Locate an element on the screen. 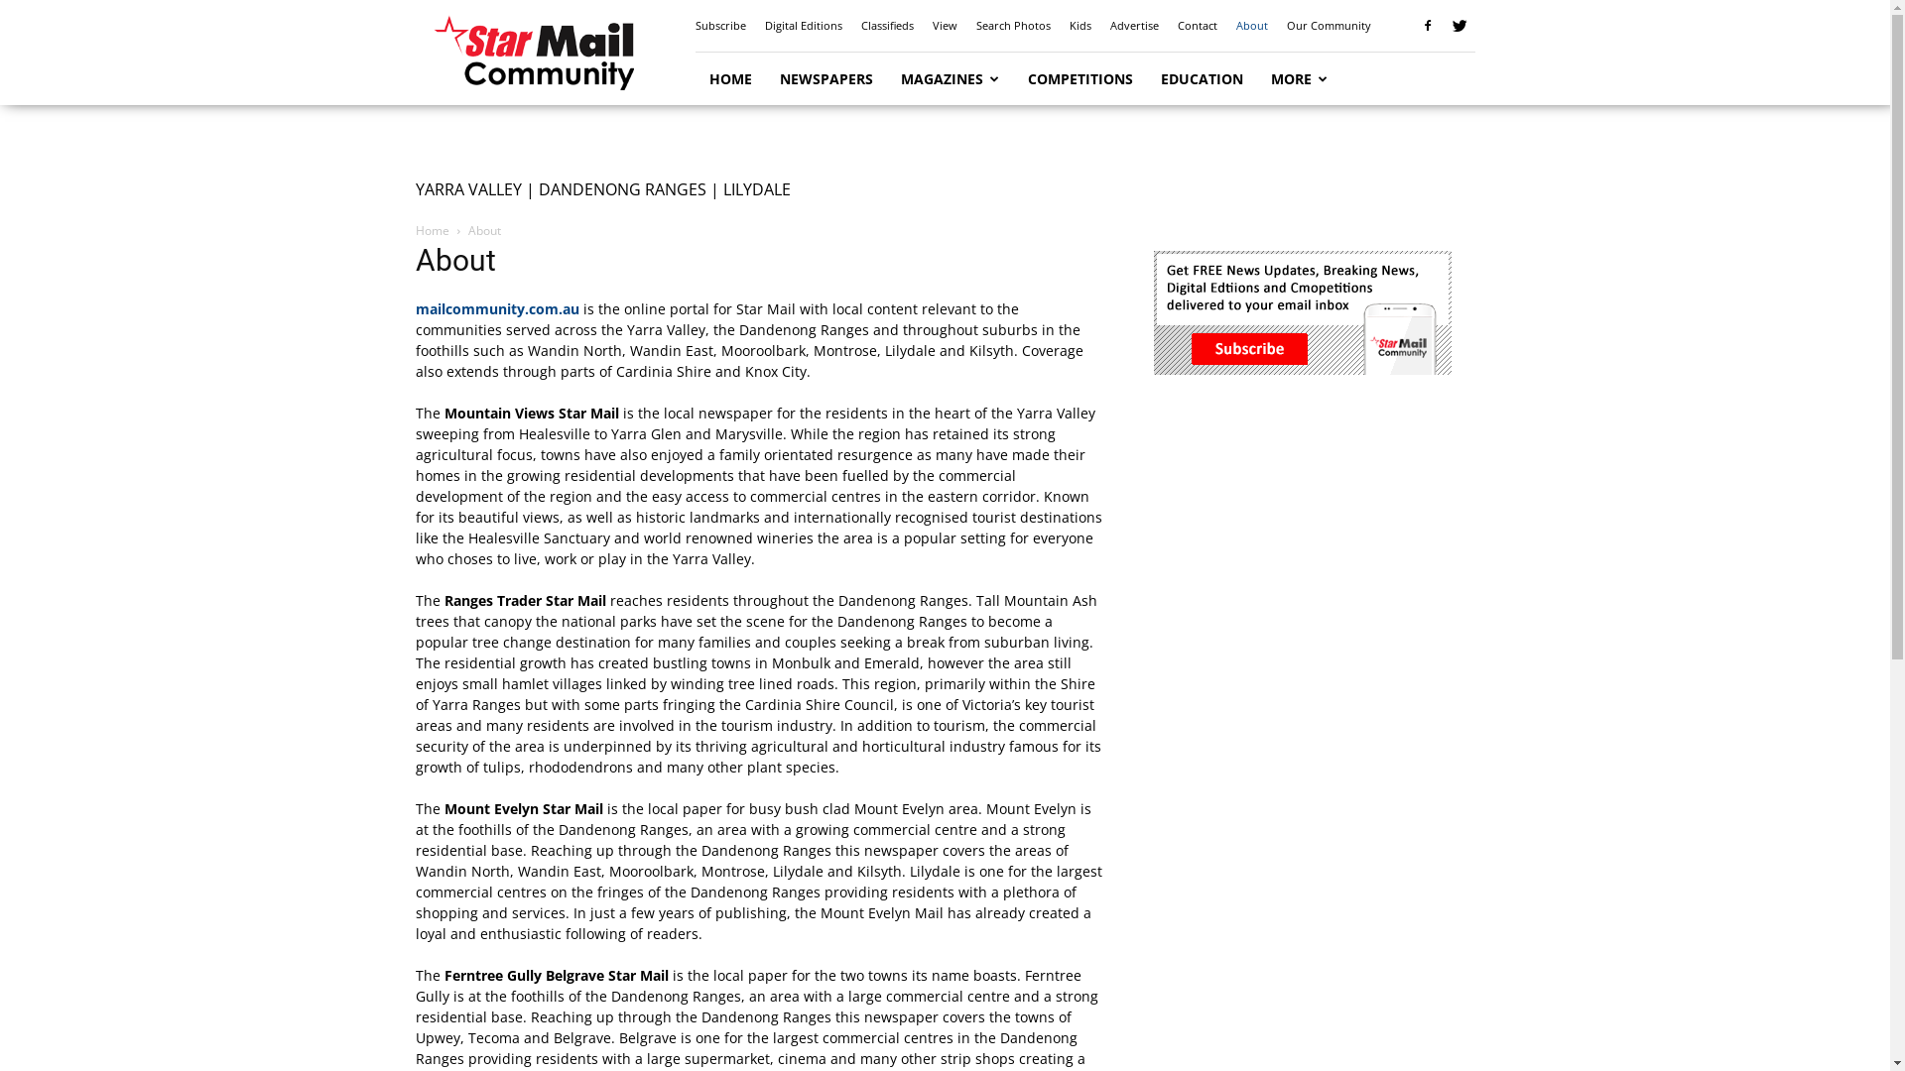 This screenshot has height=1071, width=1905. Digital Editions is located at coordinates (803, 26).